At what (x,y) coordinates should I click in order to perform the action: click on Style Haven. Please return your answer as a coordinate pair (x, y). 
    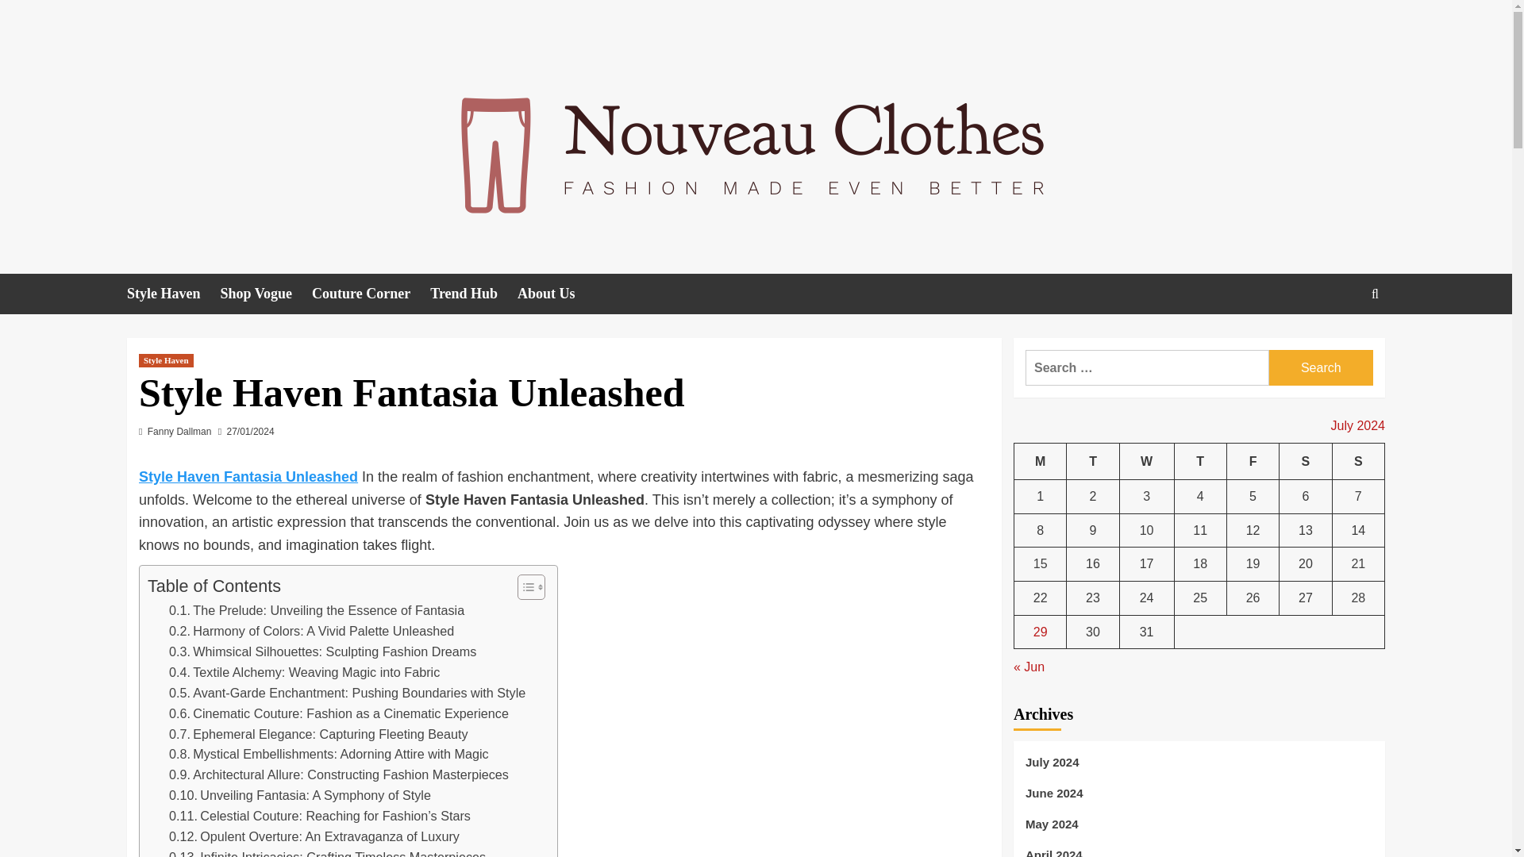
    Looking at the image, I should click on (165, 360).